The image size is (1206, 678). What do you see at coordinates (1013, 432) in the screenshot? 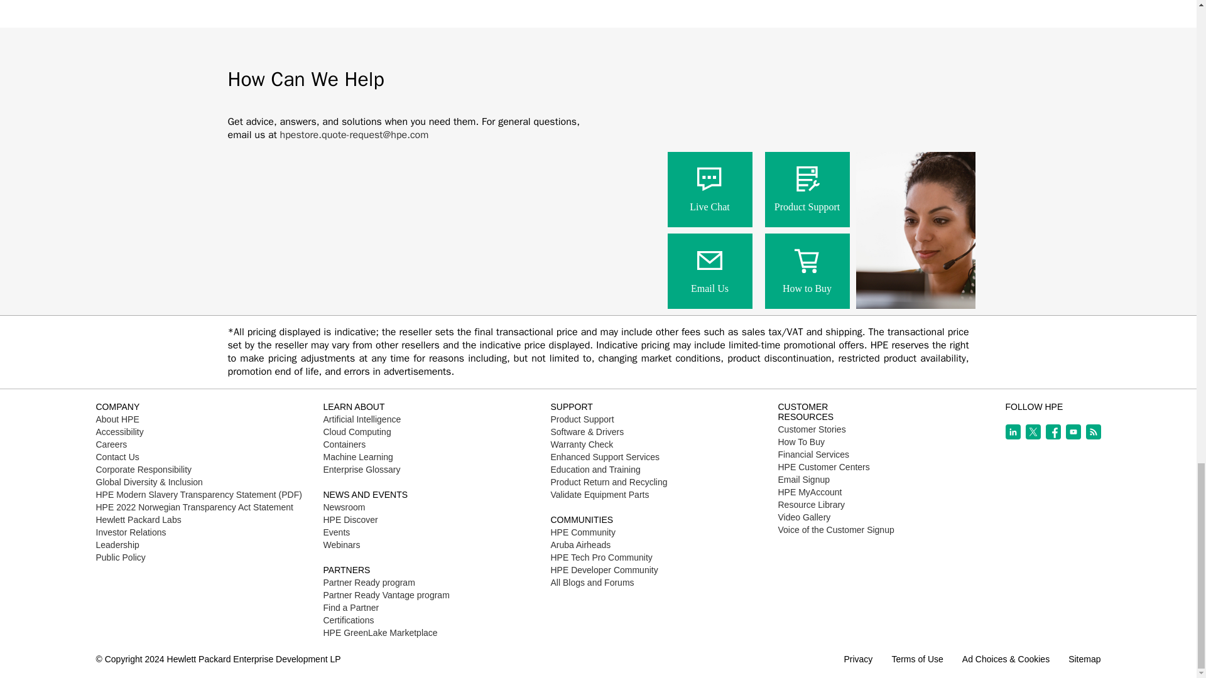
I see `LinkedIn - new window` at bounding box center [1013, 432].